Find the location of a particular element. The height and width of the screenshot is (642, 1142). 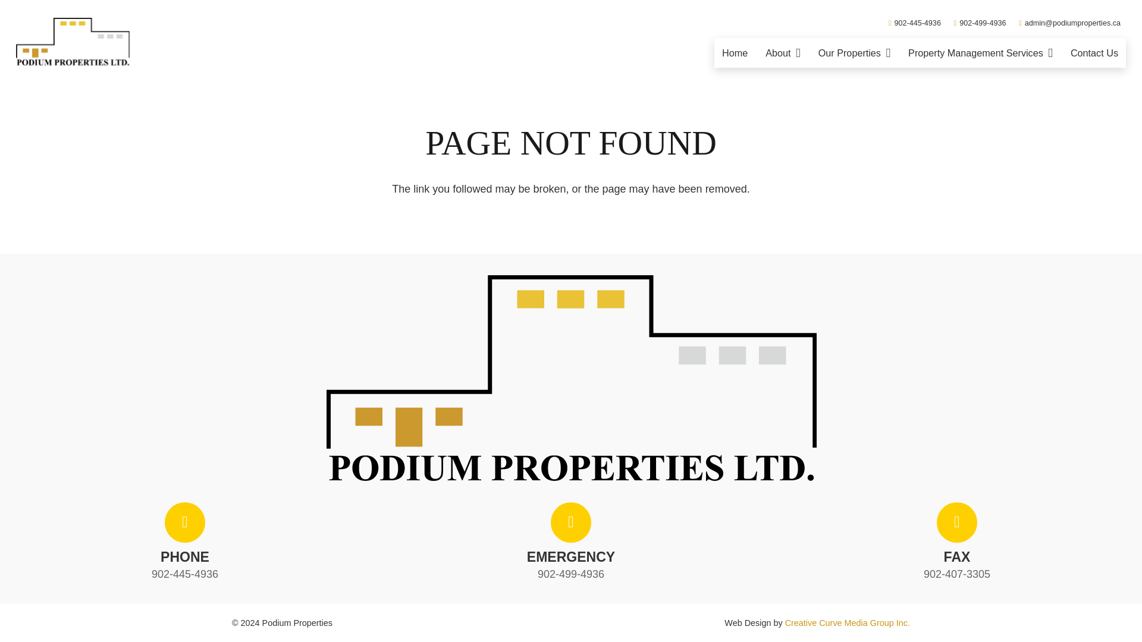

Property Management Services is located at coordinates (980, 52).